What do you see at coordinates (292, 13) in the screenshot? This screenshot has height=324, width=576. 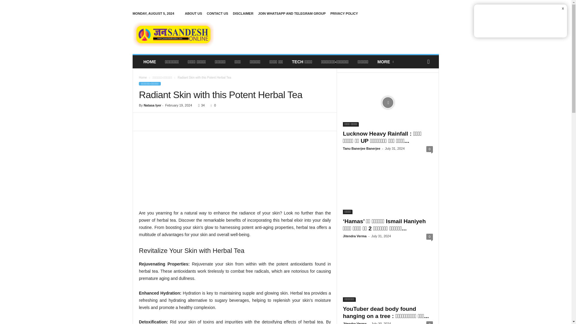 I see `JOIN WHATSAPP AND TELEGRAM GROUP` at bounding box center [292, 13].